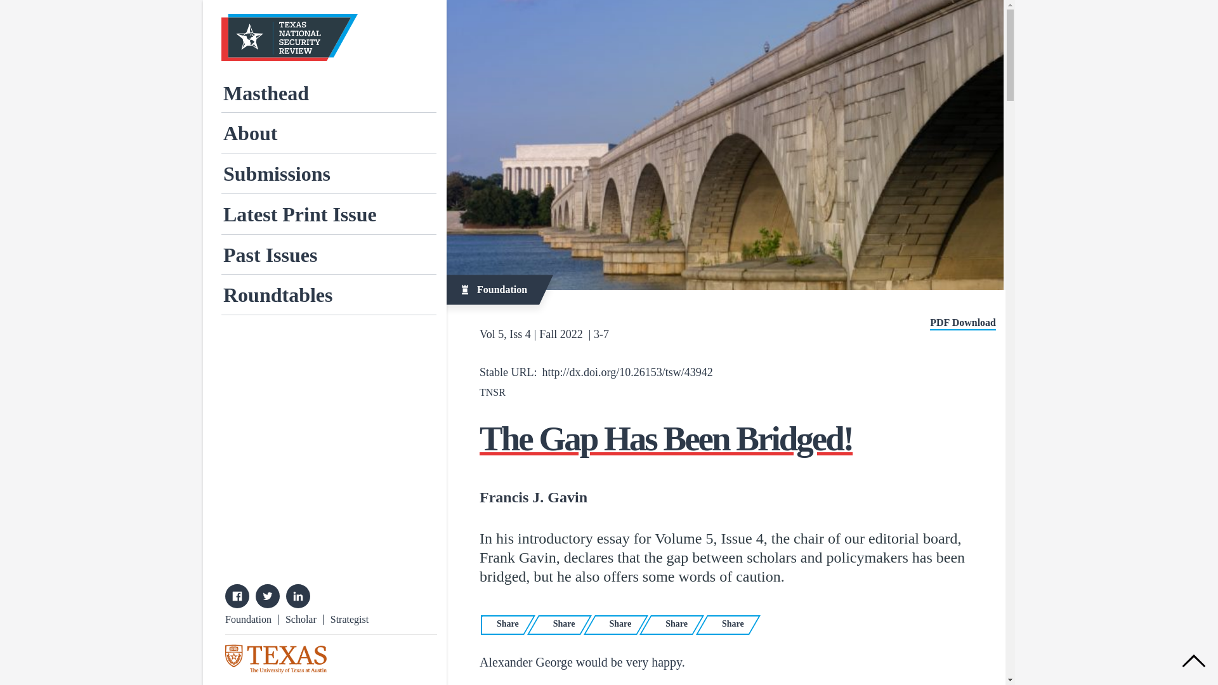 This screenshot has height=685, width=1218. I want to click on Foundation, so click(249, 619).